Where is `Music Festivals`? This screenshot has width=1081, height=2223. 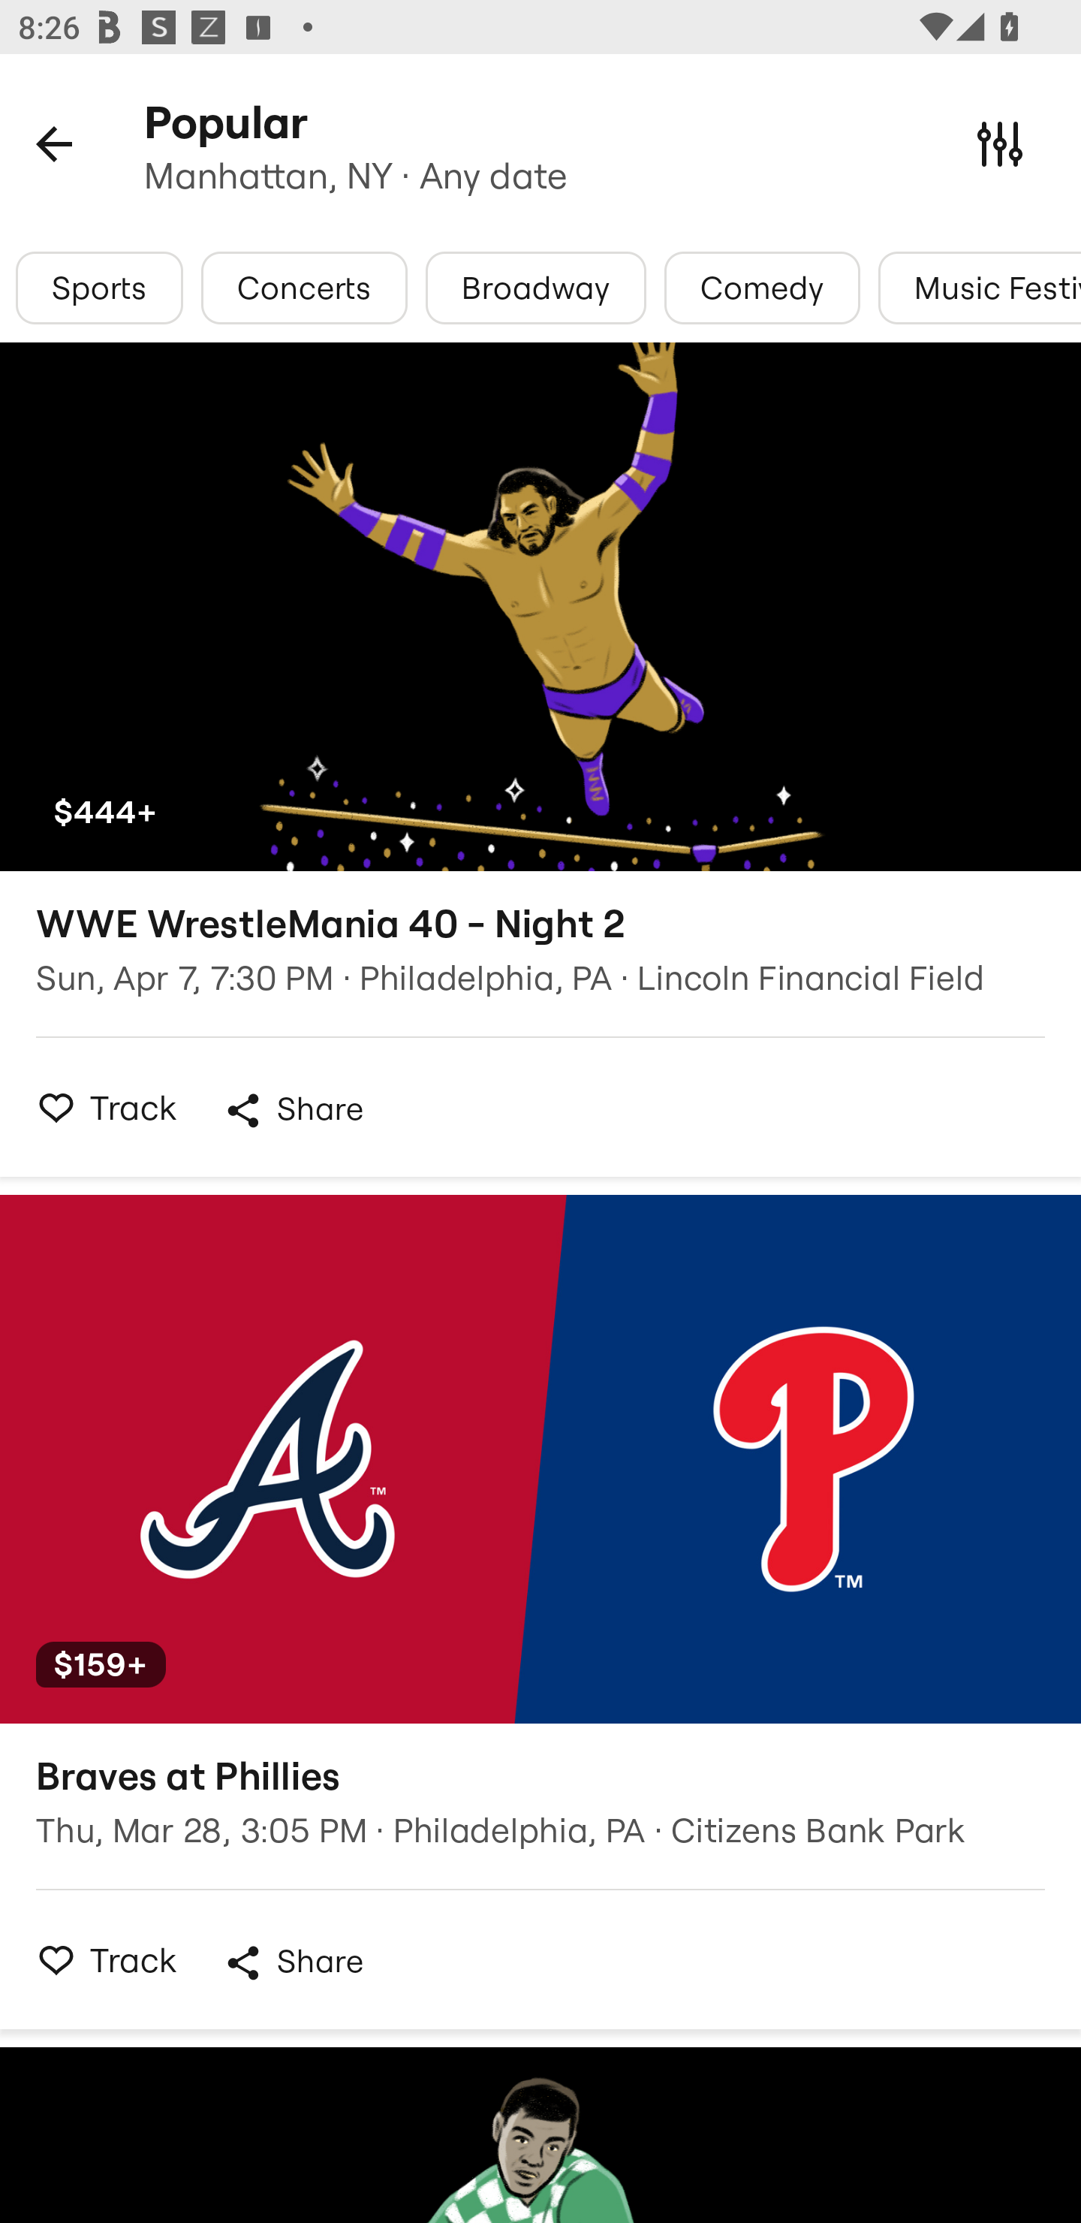
Music Festivals is located at coordinates (979, 288).